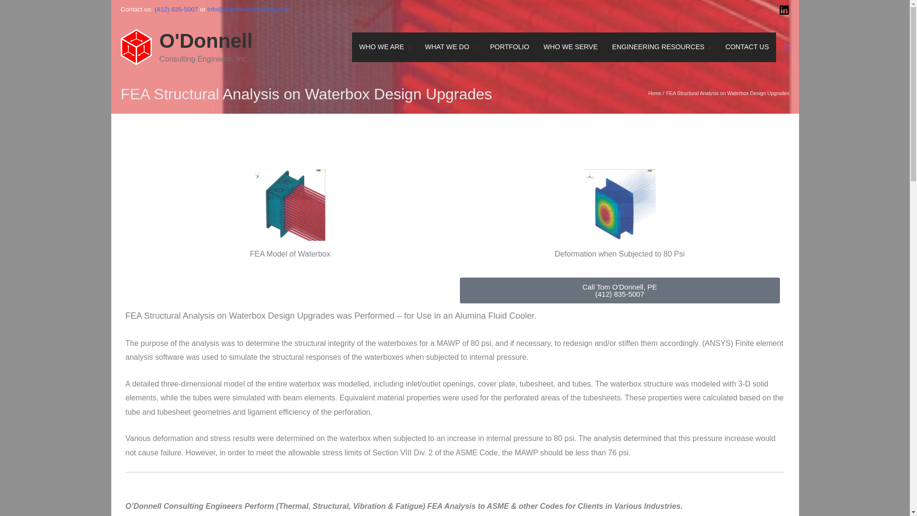 This screenshot has height=516, width=917. Describe the element at coordinates (385, 47) in the screenshot. I see `WHO WE ARE` at that location.